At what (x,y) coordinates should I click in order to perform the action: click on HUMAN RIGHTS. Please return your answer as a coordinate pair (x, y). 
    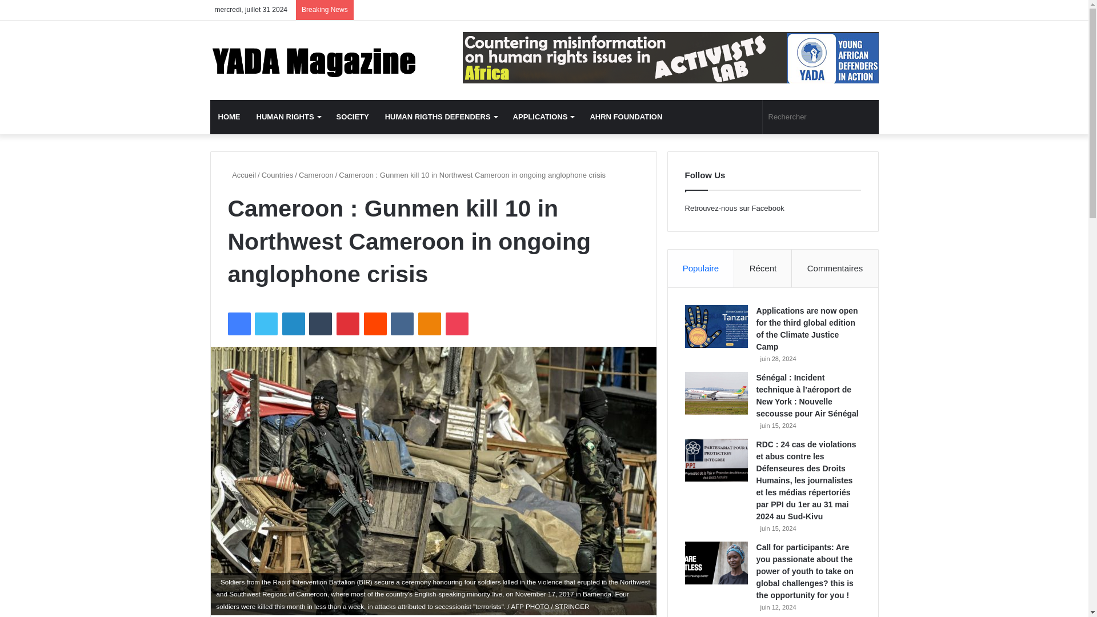
    Looking at the image, I should click on (288, 117).